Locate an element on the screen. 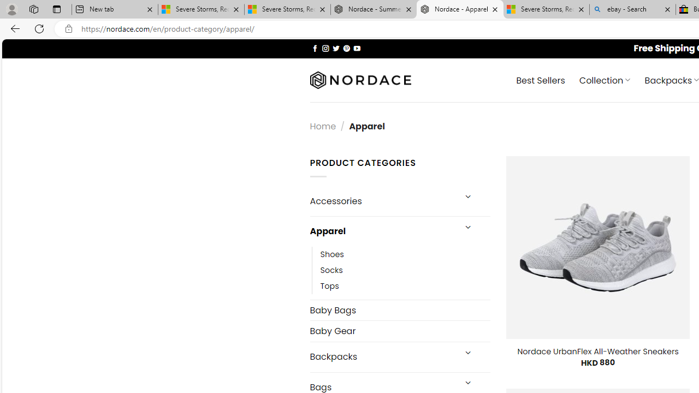 The height and width of the screenshot is (393, 699). Nordace - Apparel is located at coordinates (460, 10).